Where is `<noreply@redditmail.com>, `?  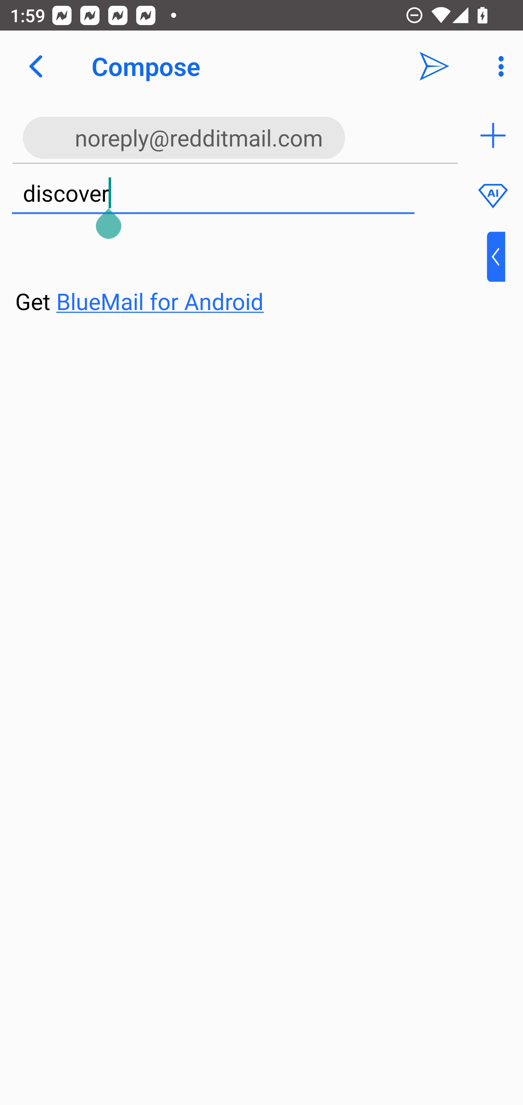 <noreply@redditmail.com>,  is located at coordinates (235, 135).